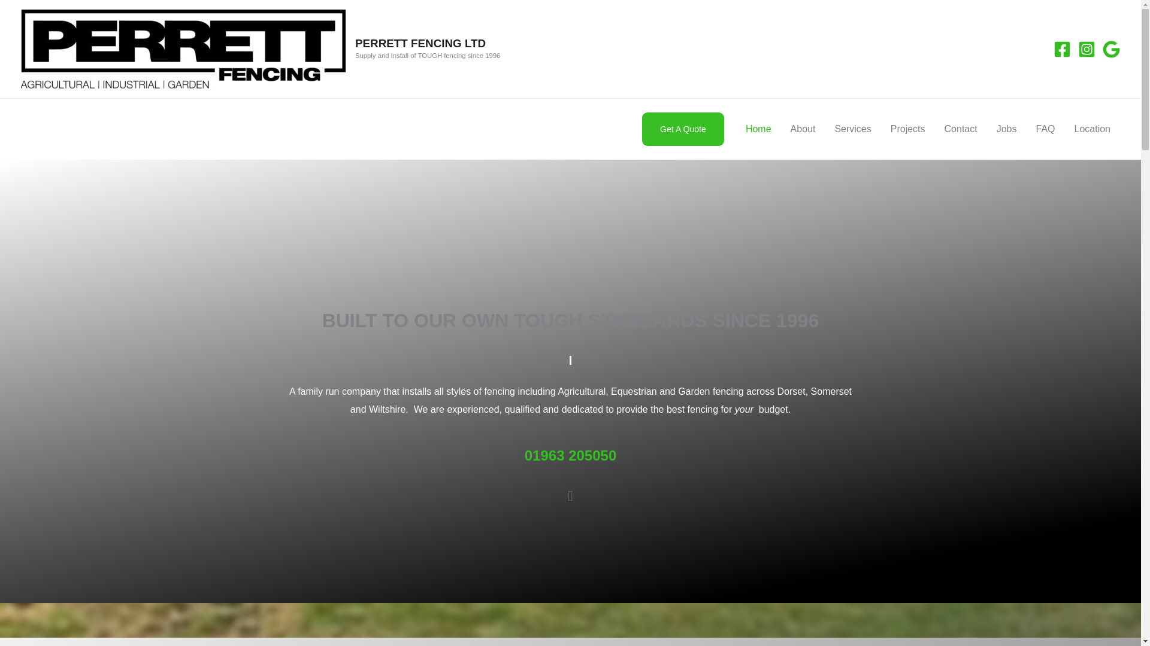  I want to click on Contact, so click(961, 129).